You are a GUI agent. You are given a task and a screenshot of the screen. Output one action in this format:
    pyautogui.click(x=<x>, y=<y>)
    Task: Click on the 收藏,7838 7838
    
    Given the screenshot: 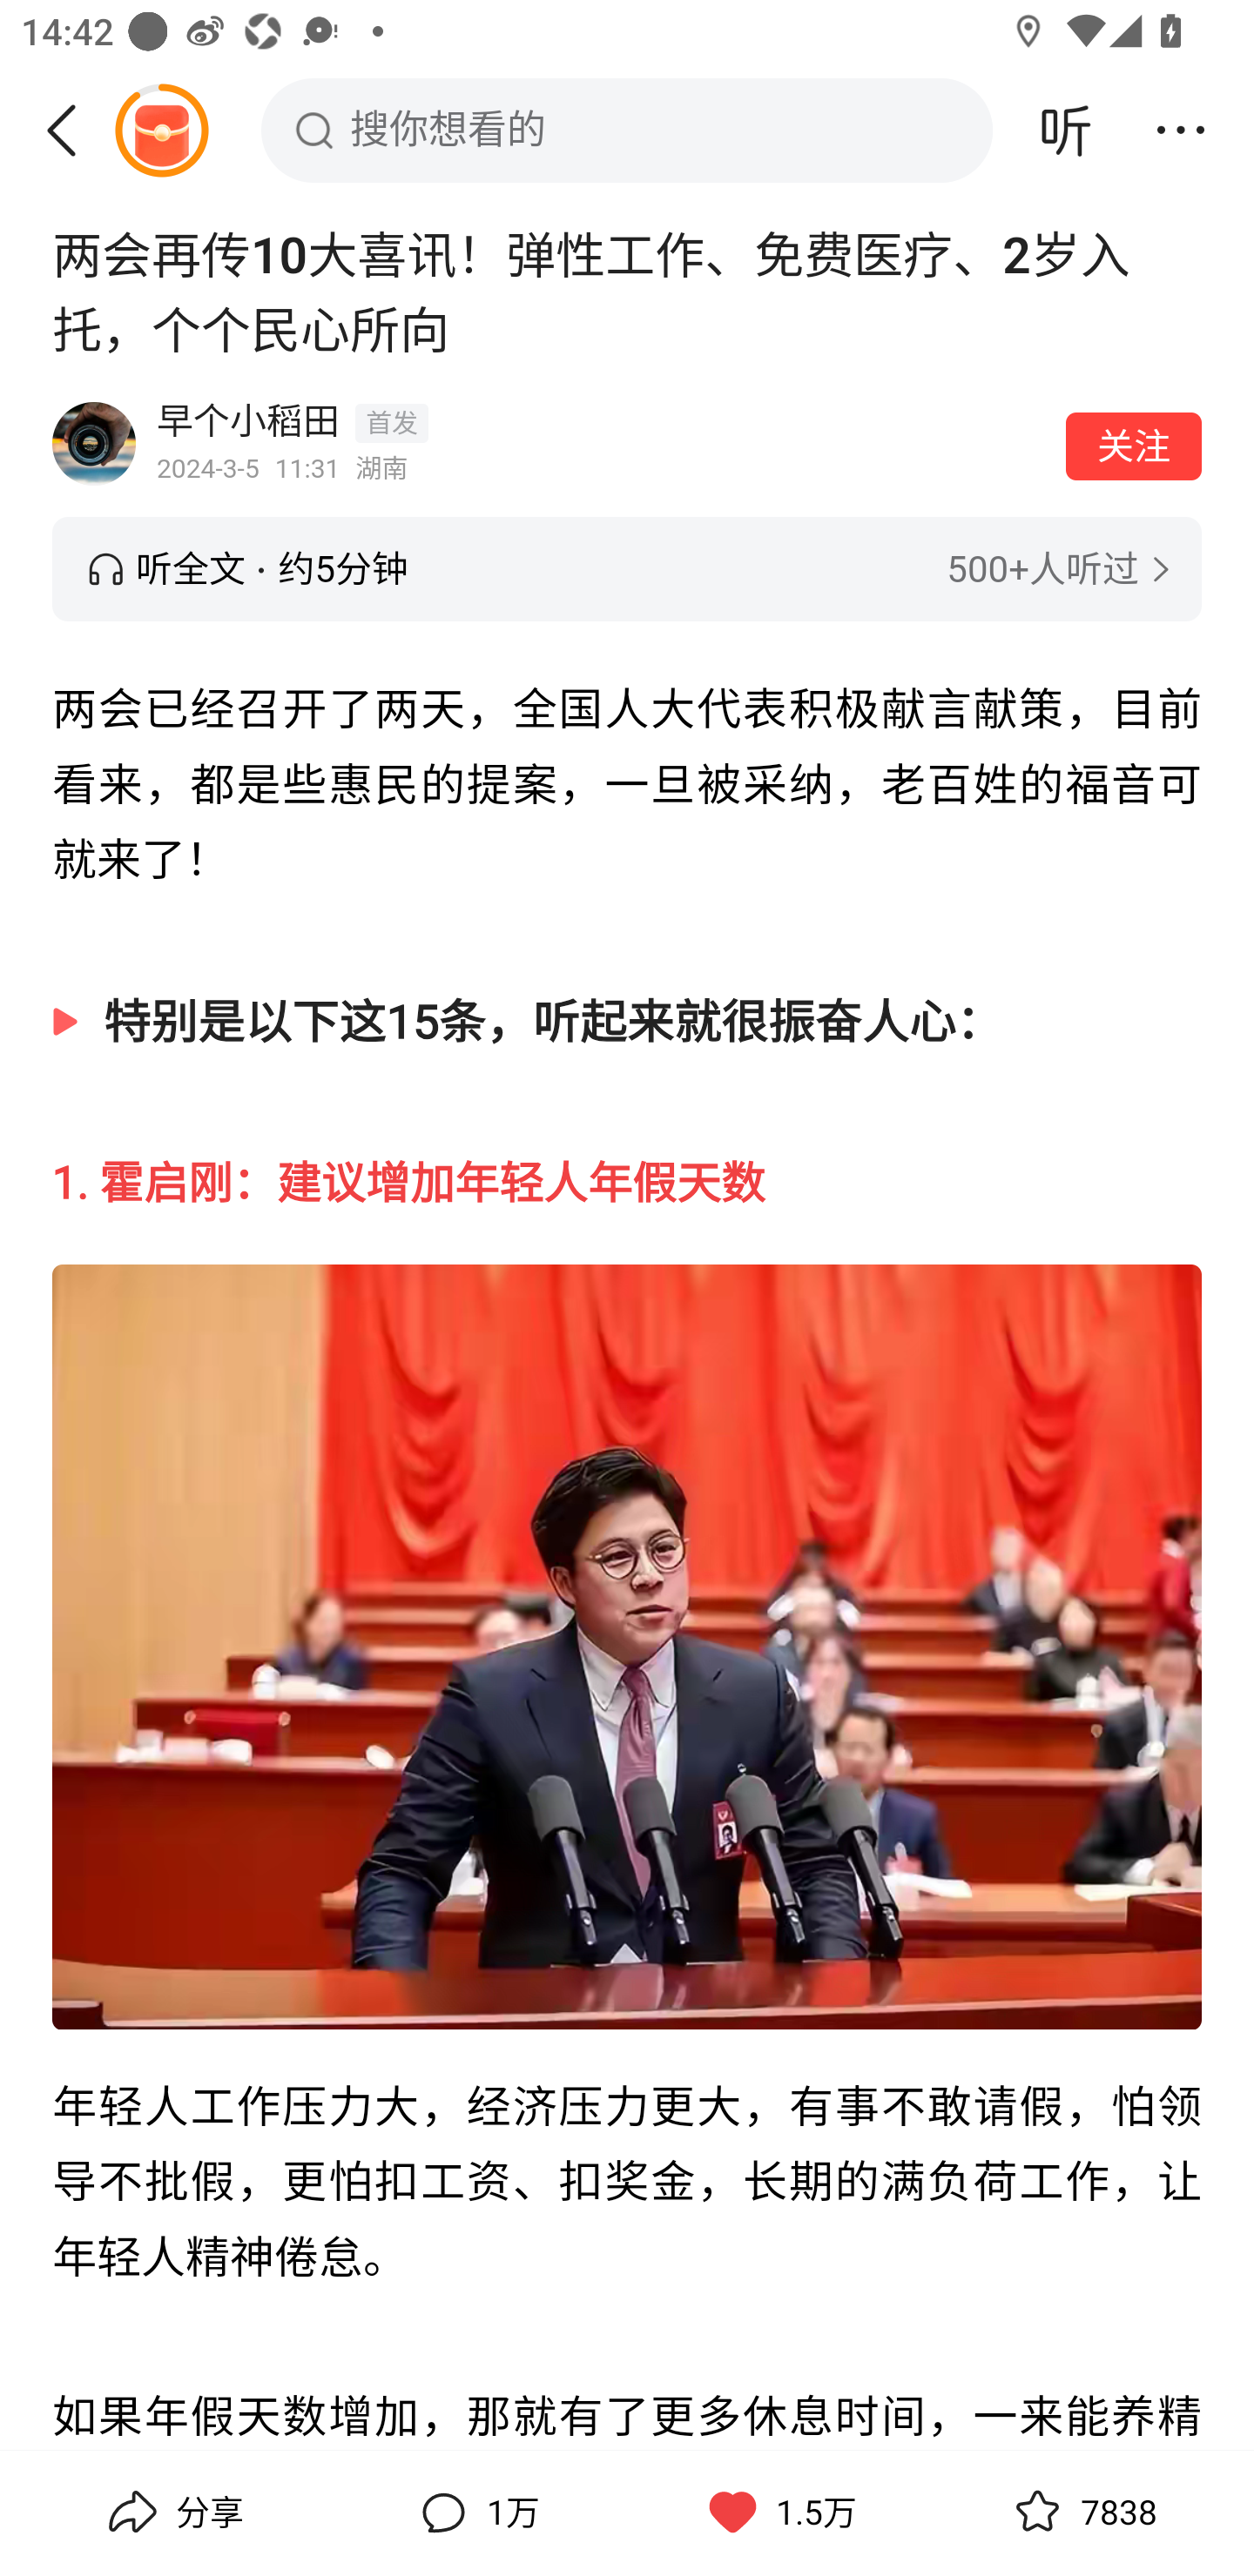 What is the action you would take?
    pyautogui.click(x=1082, y=2512)
    